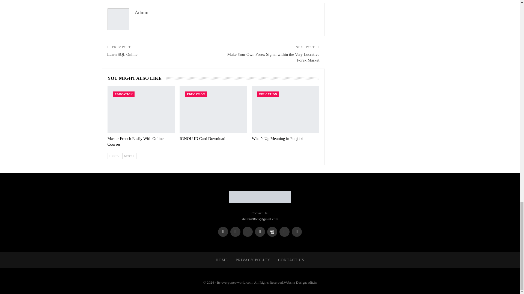  I want to click on Next, so click(129, 156).